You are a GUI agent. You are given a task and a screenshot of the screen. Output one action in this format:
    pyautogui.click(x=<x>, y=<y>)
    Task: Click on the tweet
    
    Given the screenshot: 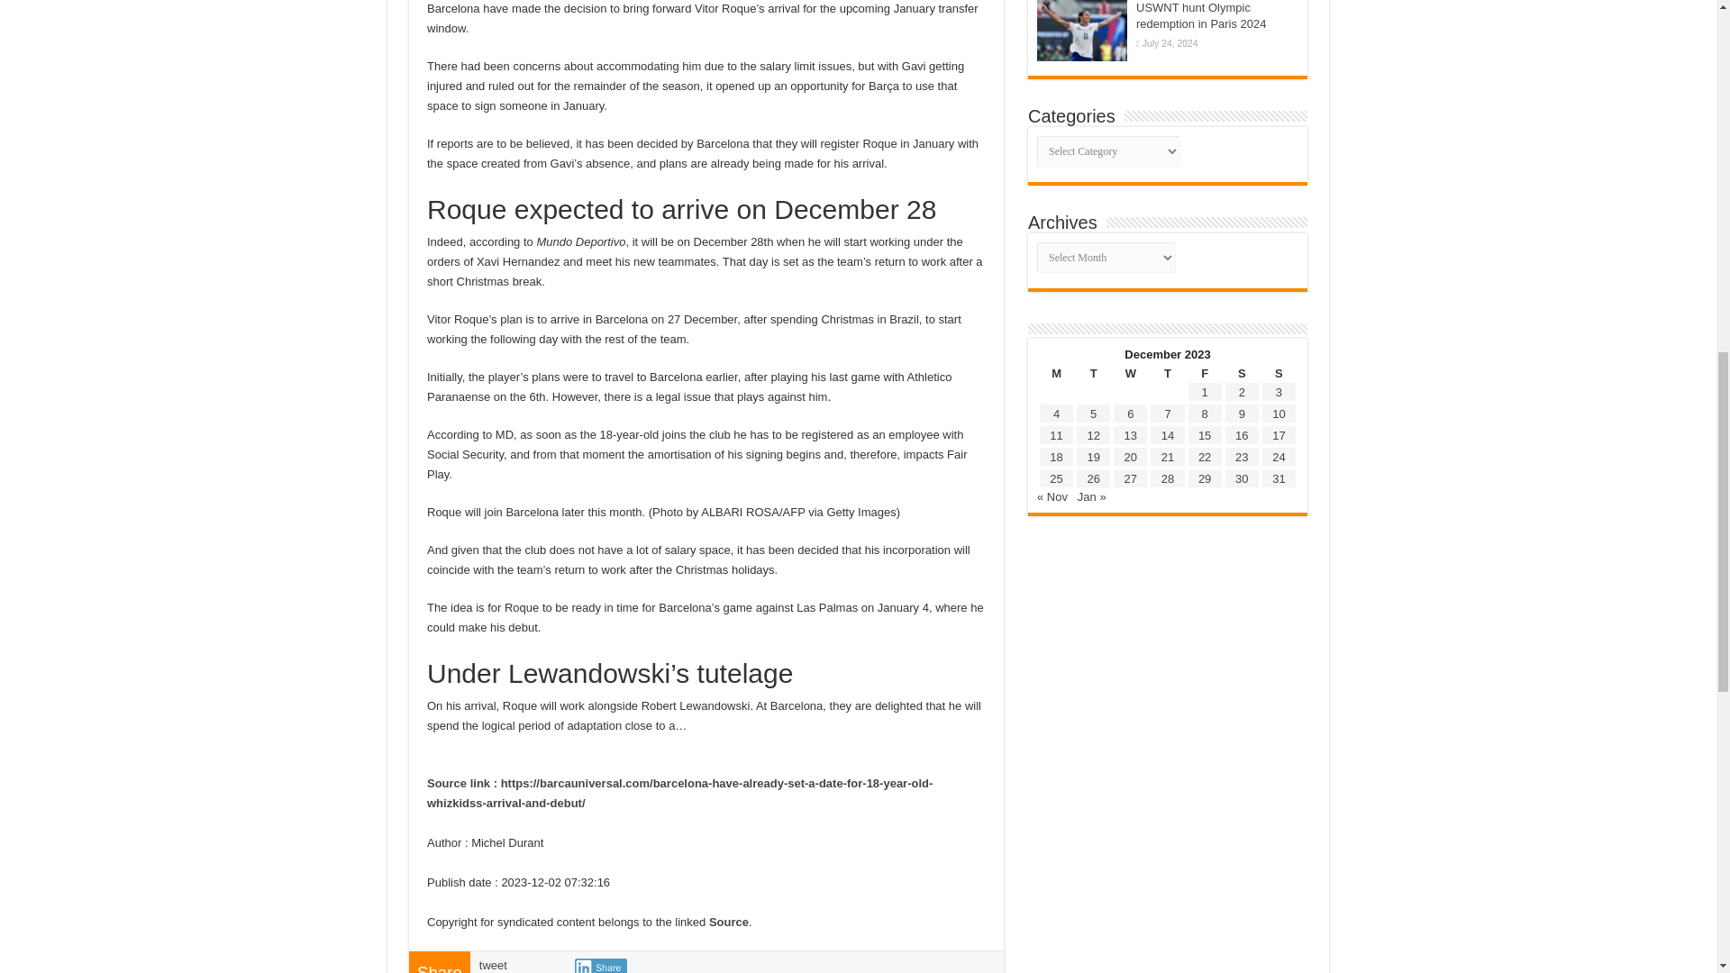 What is the action you would take?
    pyautogui.click(x=492, y=964)
    